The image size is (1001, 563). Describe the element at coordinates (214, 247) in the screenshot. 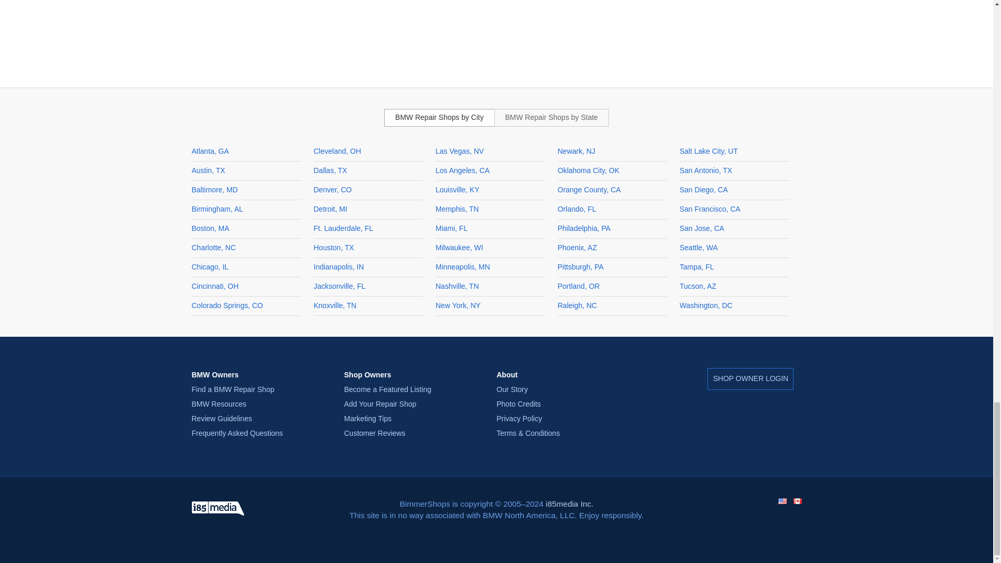

I see `Charlotte, NC` at that location.